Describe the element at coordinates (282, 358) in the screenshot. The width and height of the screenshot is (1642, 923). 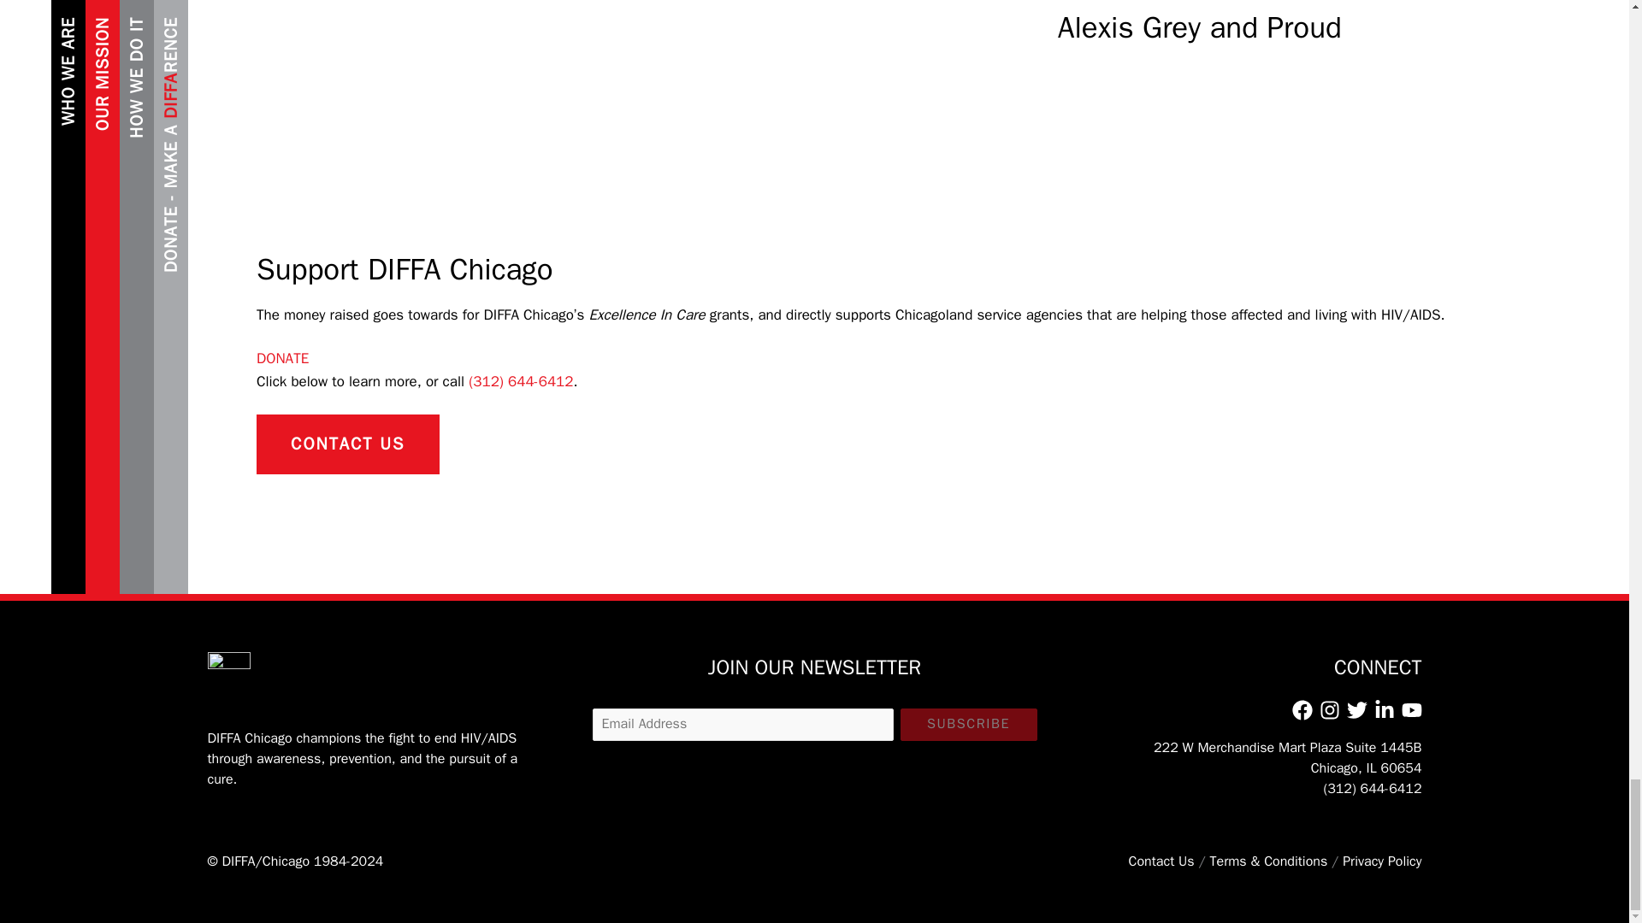
I see `DONATE` at that location.